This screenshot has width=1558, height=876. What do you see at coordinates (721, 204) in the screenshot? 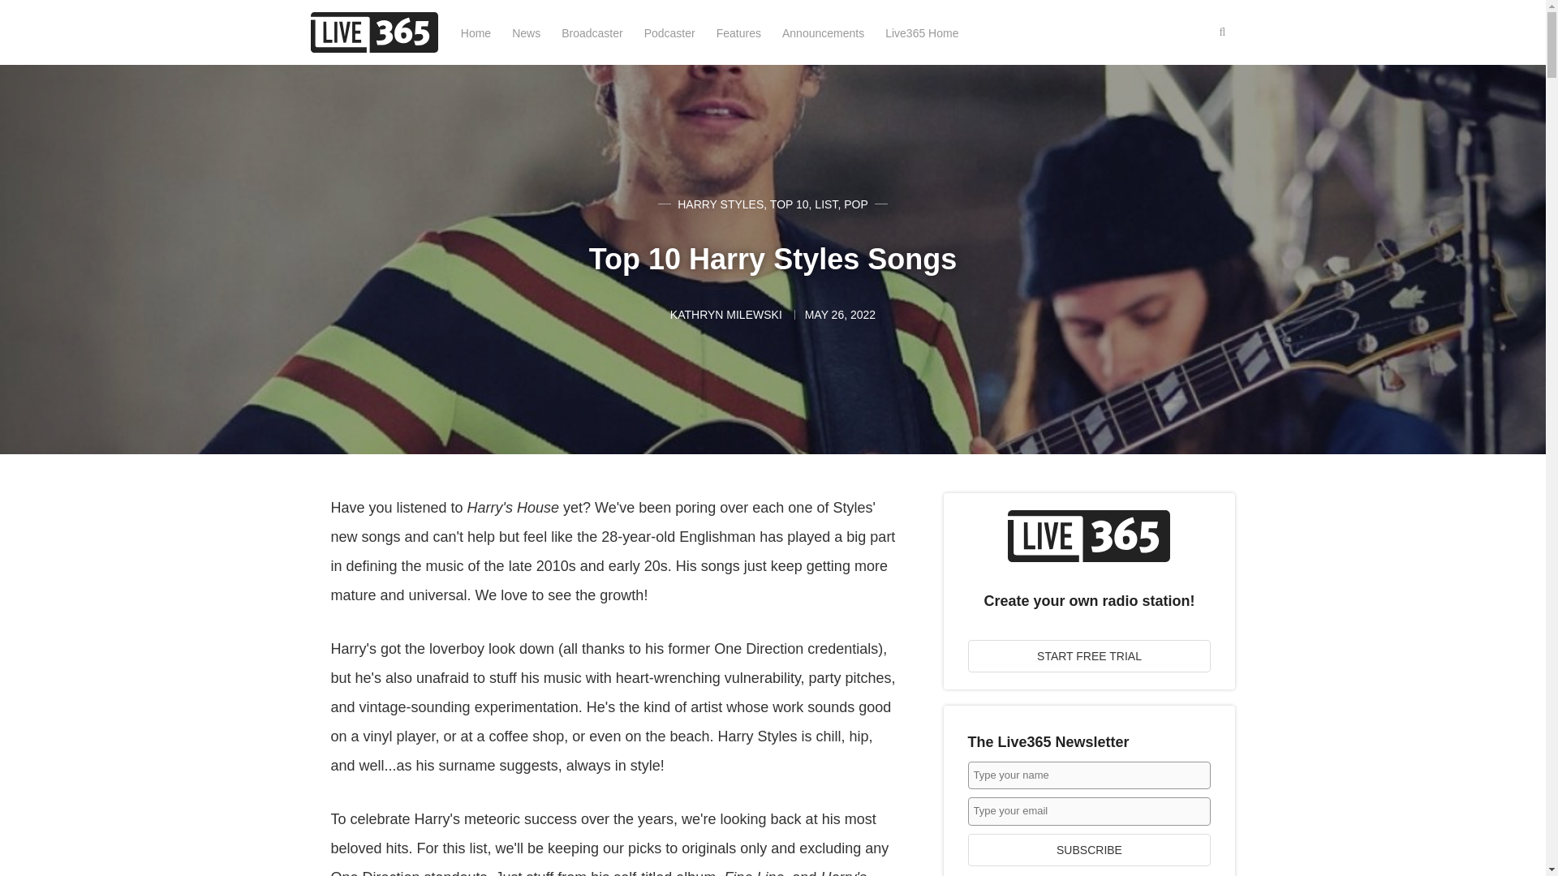
I see `HARRY STYLES` at bounding box center [721, 204].